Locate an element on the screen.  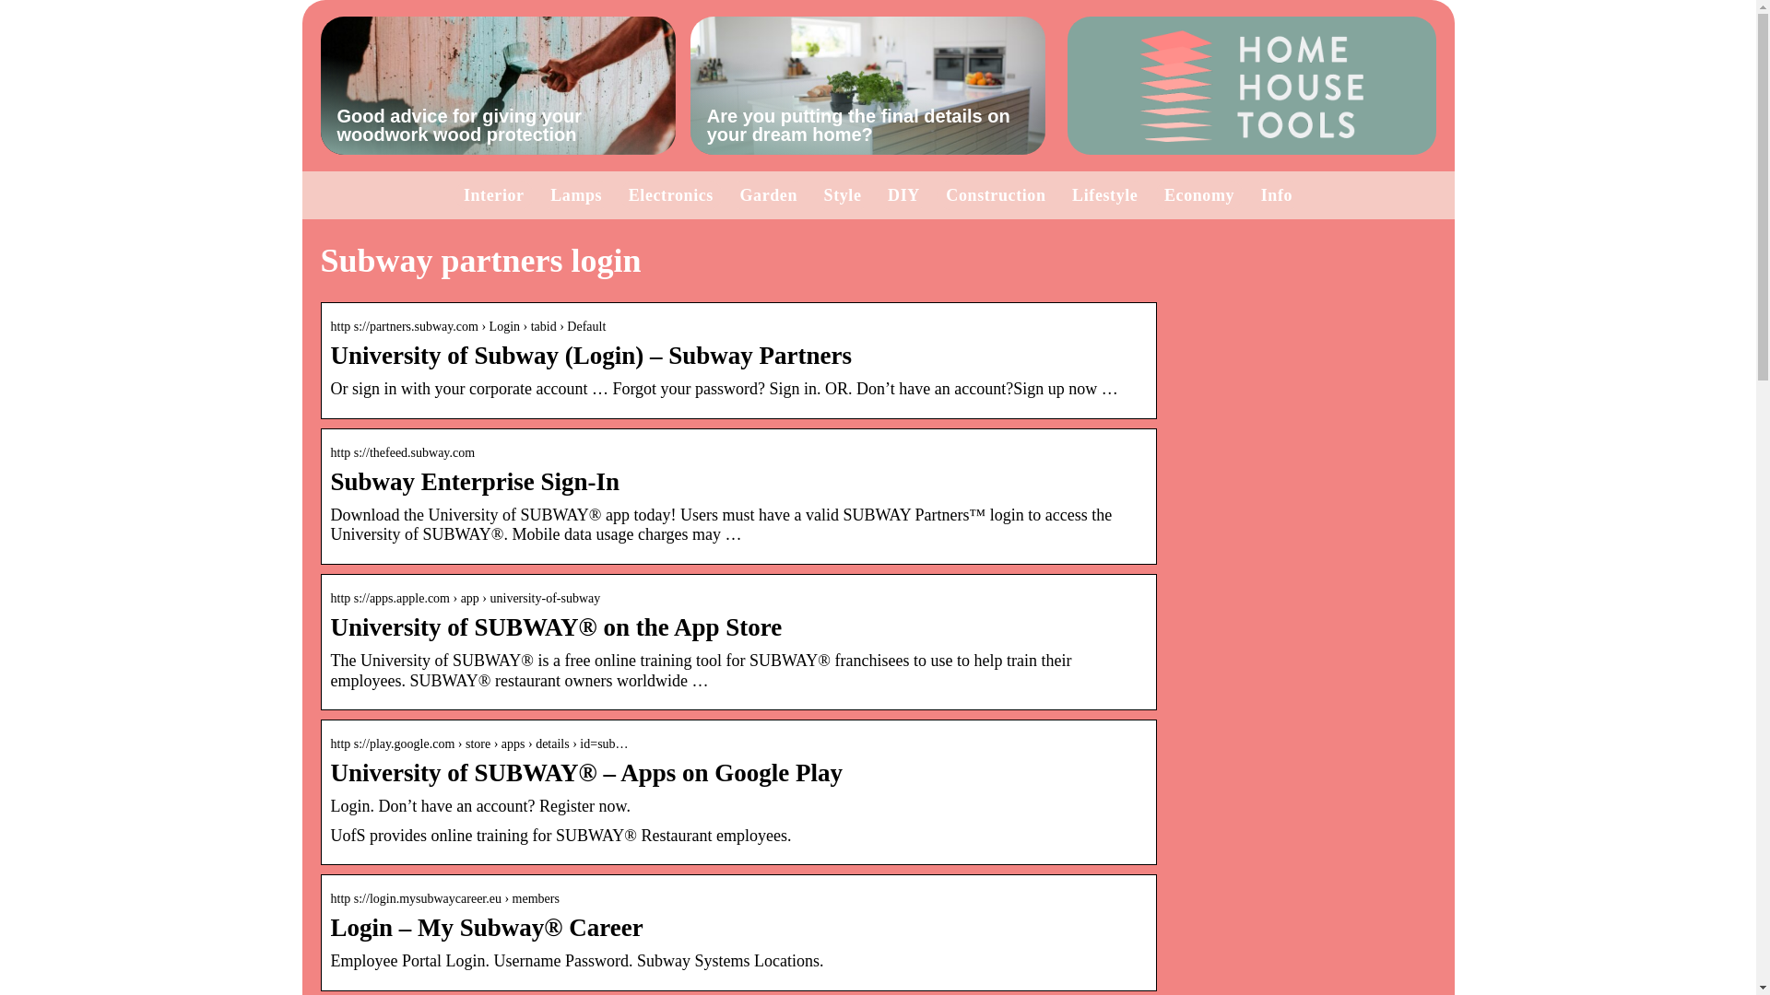
Good advice for giving your woodwork wood protection is located at coordinates (498, 86).